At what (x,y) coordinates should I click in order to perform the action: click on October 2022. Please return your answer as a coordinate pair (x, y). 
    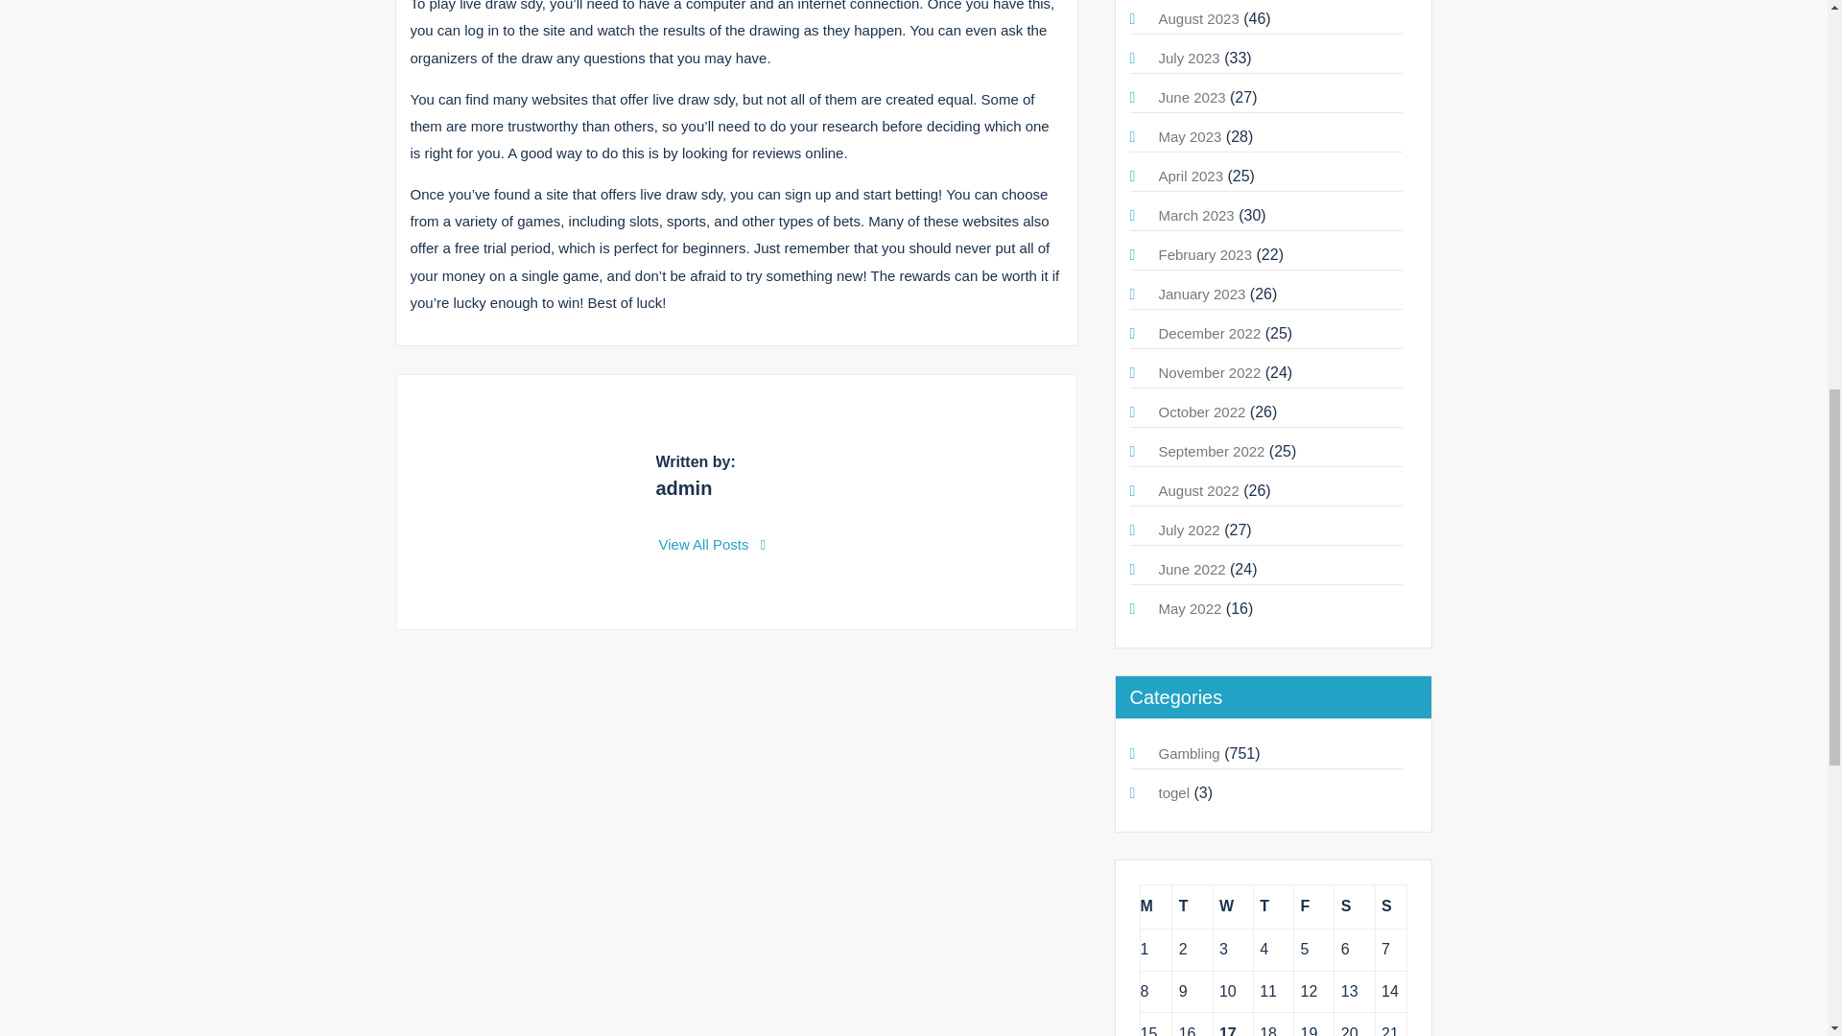
    Looking at the image, I should click on (1202, 412).